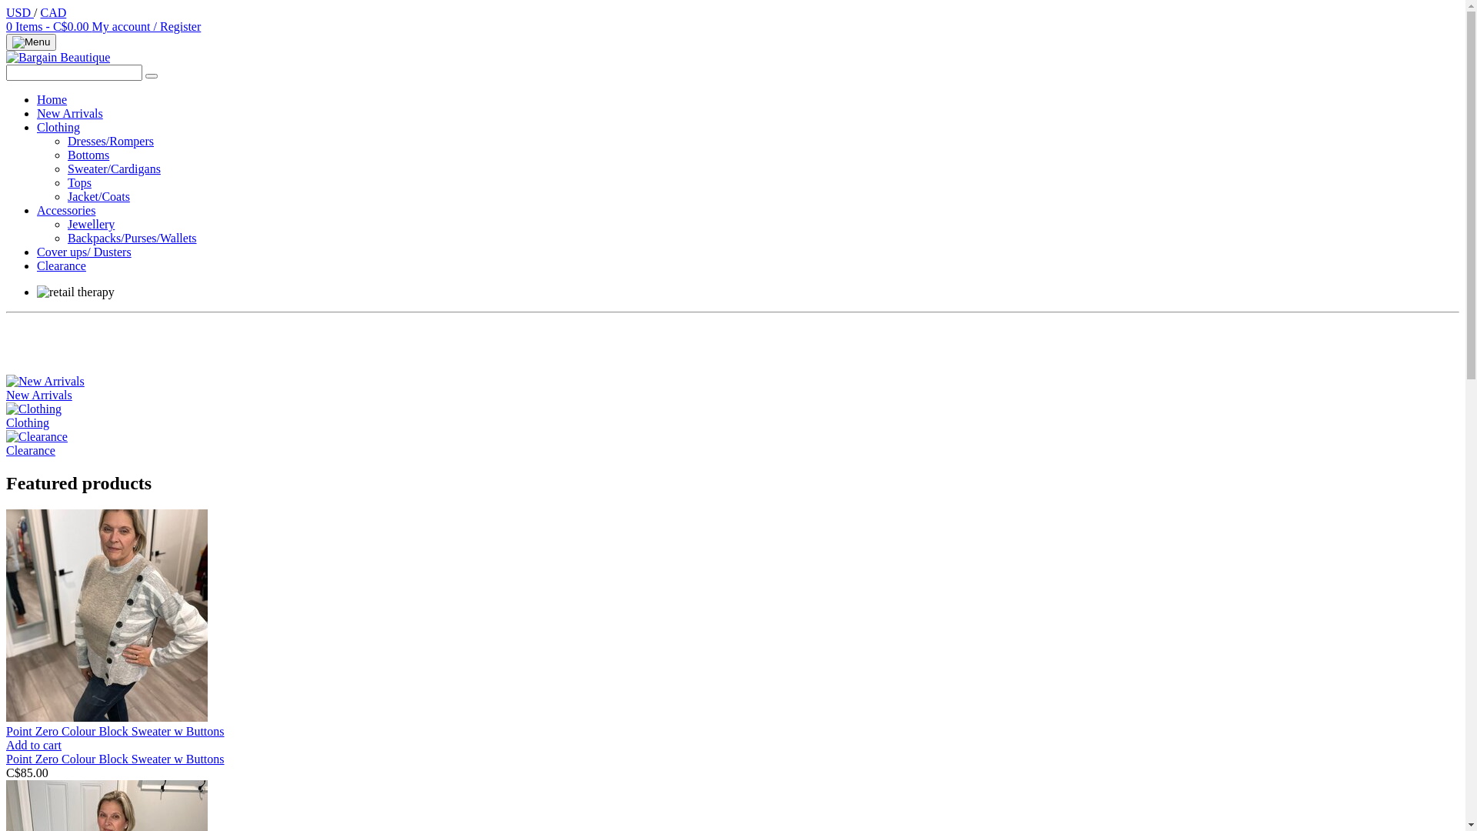  Describe the element at coordinates (732, 444) in the screenshot. I see `Clearance` at that location.